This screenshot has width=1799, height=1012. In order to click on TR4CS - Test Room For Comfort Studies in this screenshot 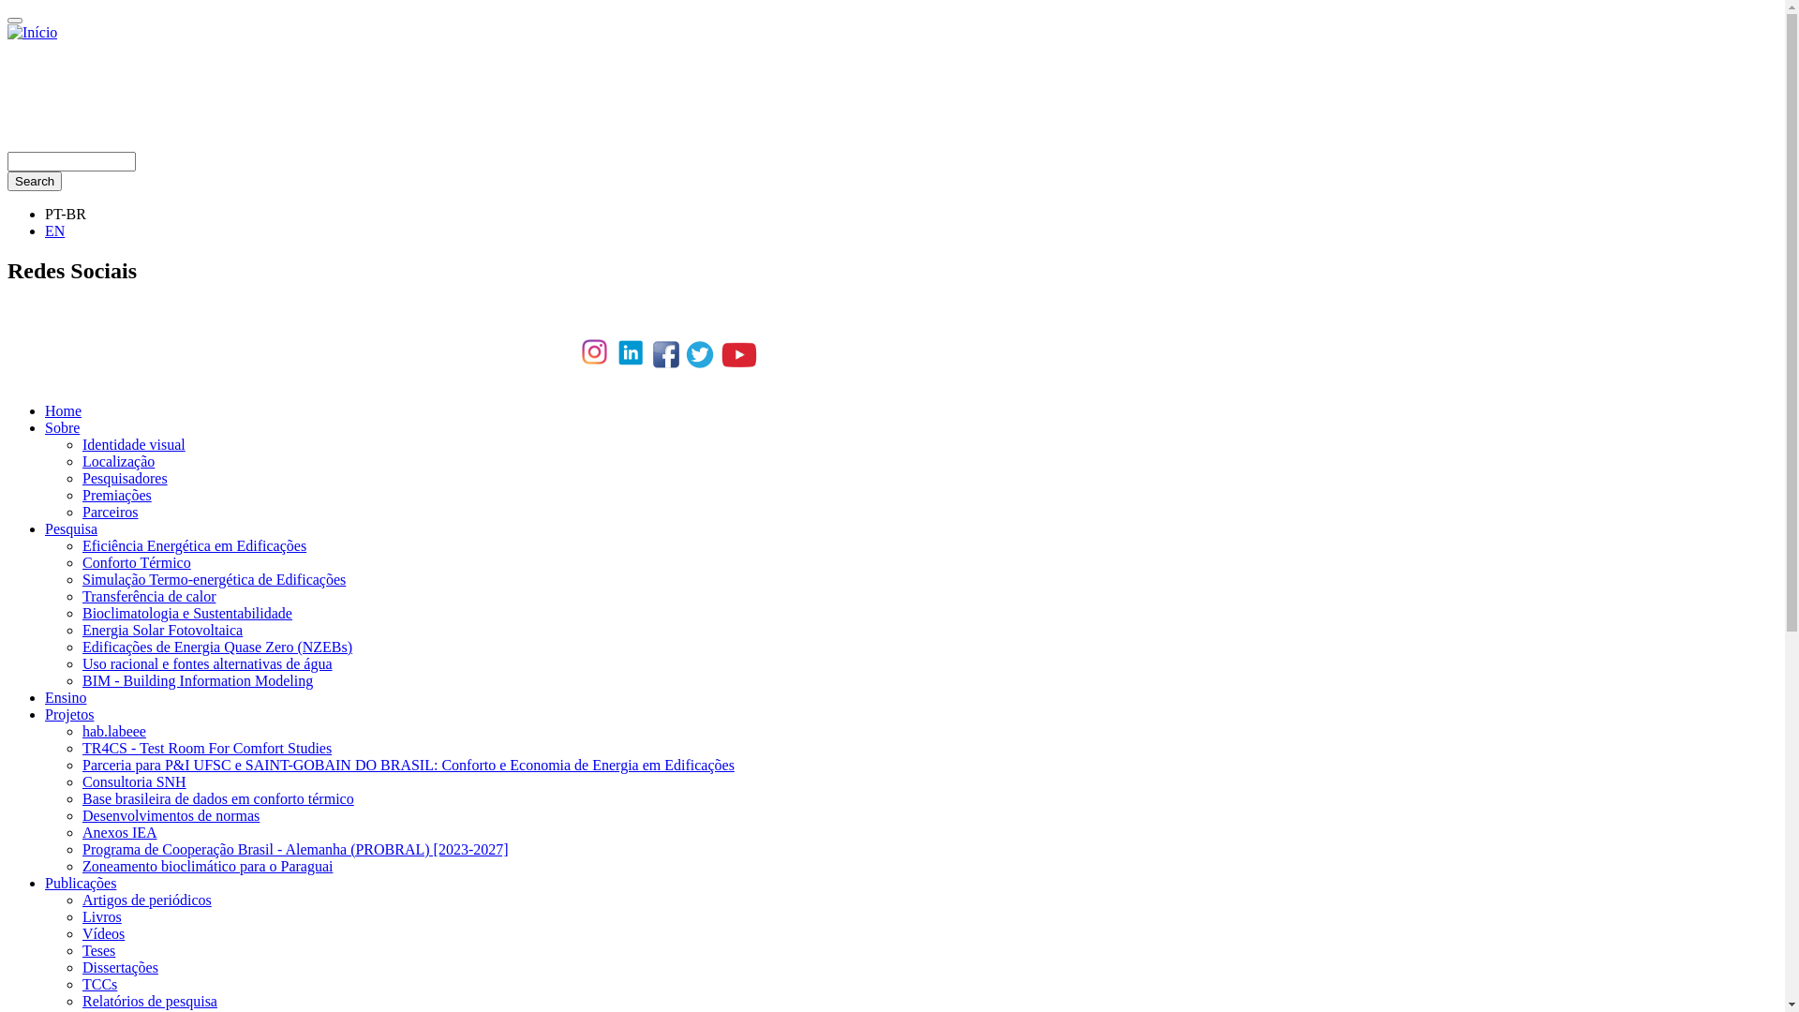, I will do `click(207, 748)`.